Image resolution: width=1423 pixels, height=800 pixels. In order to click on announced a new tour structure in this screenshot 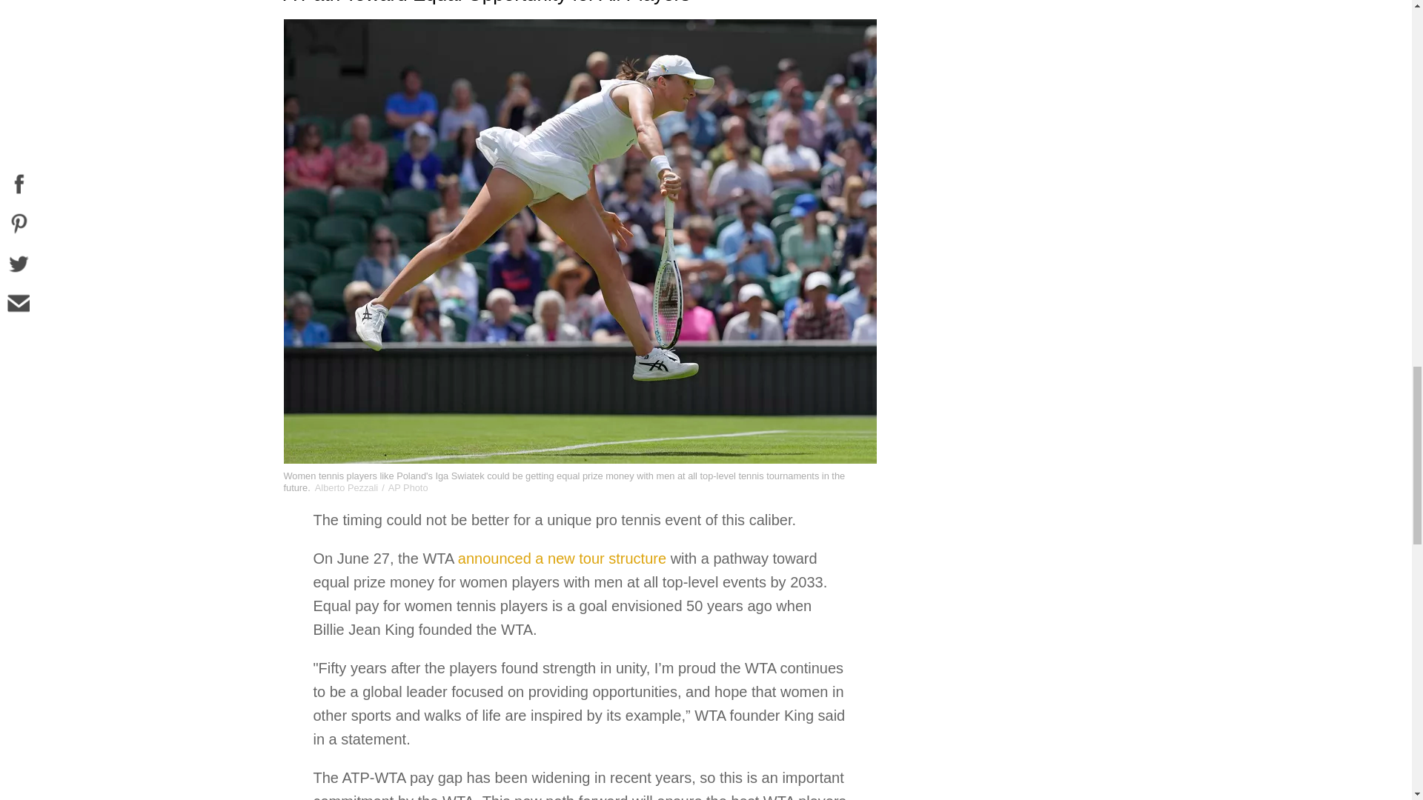, I will do `click(562, 559)`.